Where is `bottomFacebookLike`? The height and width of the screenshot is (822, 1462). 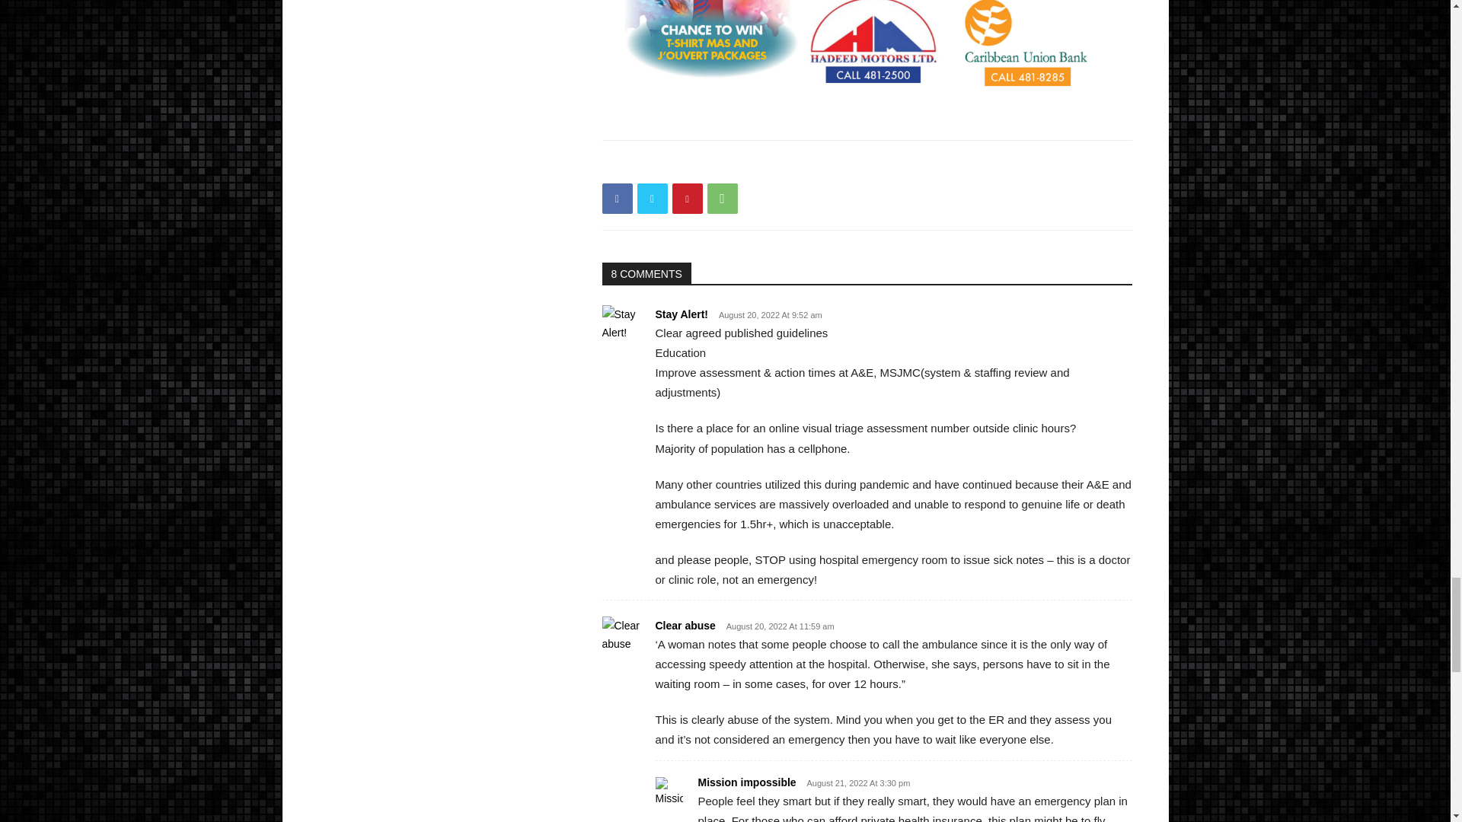 bottomFacebookLike is located at coordinates (716, 164).